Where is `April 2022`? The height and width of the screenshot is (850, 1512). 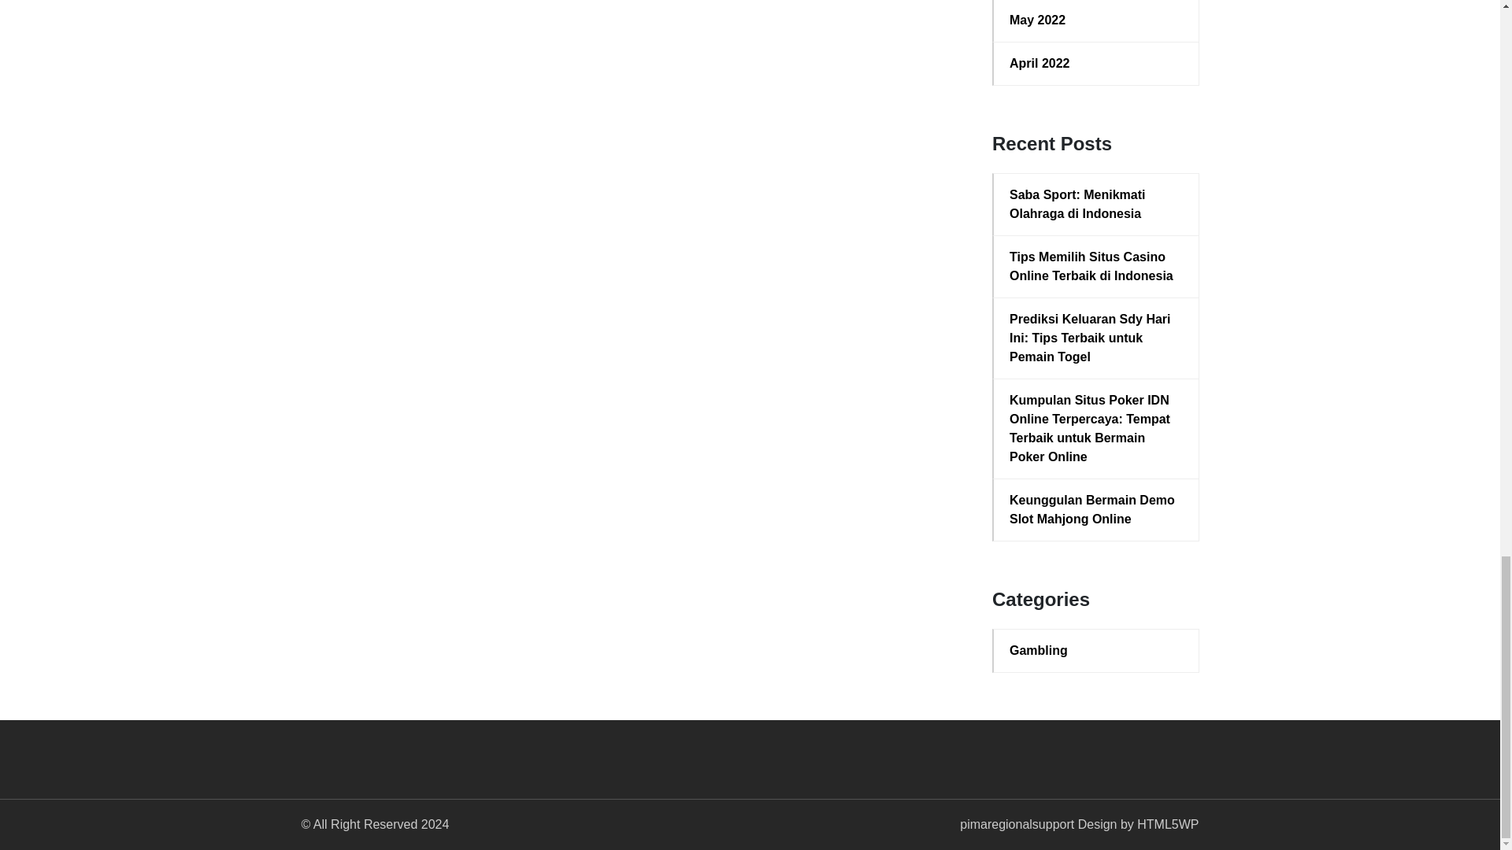 April 2022 is located at coordinates (1096, 63).